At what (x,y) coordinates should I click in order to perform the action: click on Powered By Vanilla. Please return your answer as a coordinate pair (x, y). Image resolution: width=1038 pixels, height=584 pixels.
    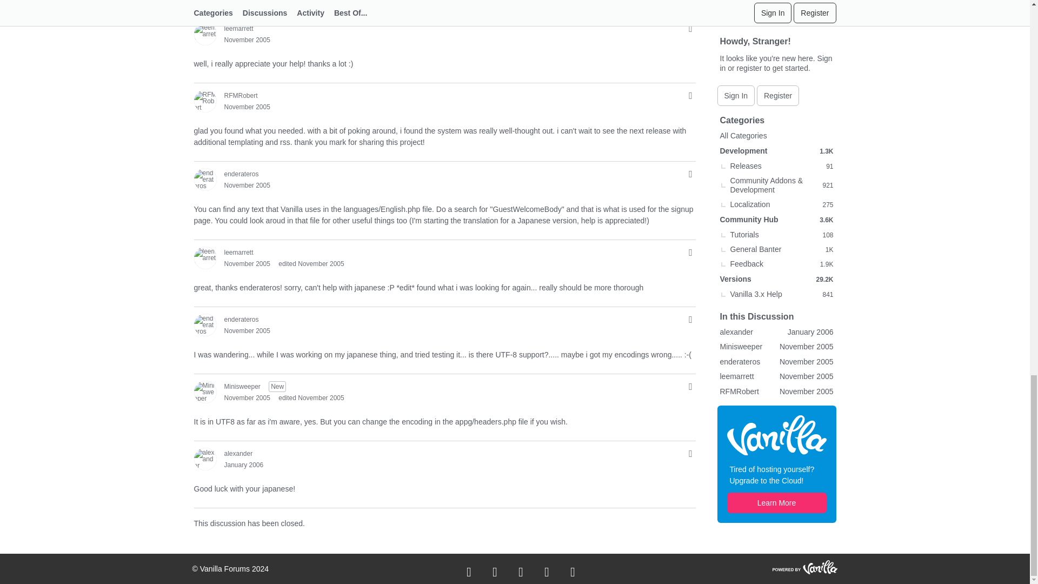
    Looking at the image, I should click on (804, 567).